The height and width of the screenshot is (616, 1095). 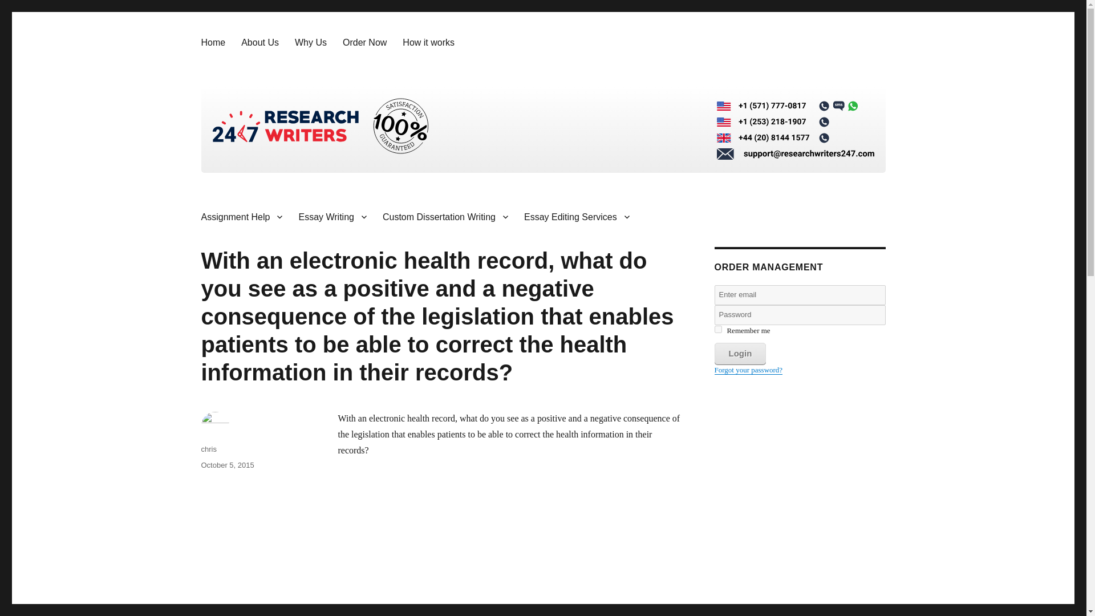 I want to click on Order Now, so click(x=364, y=42).